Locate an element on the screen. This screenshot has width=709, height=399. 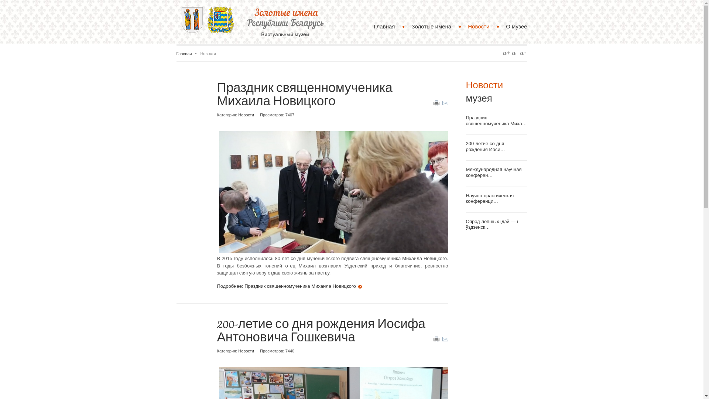
A is located at coordinates (515, 53).